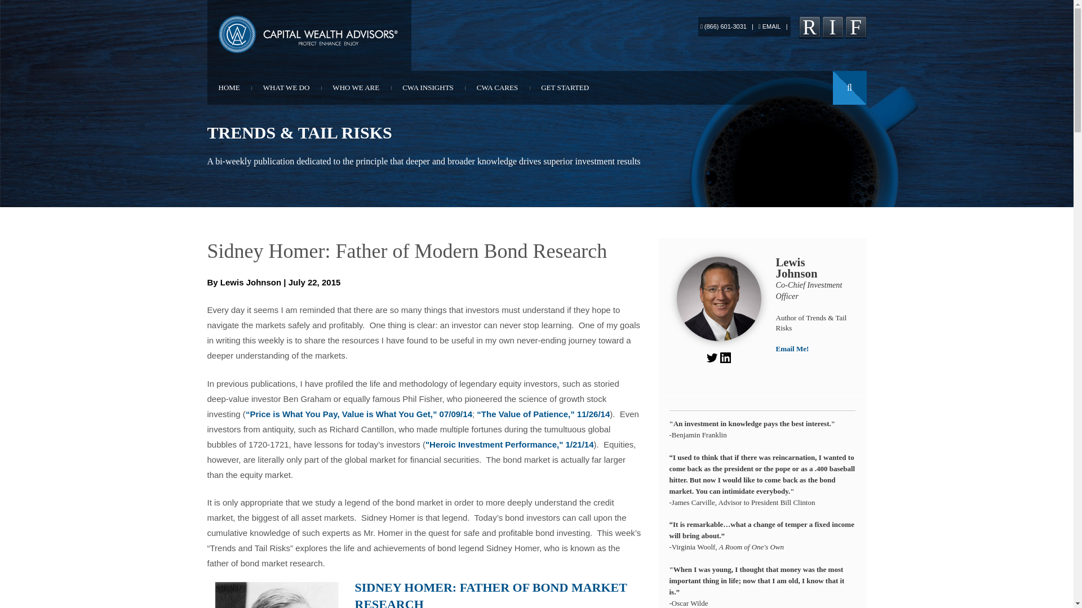  Describe the element at coordinates (792, 349) in the screenshot. I see `Email Me!` at that location.